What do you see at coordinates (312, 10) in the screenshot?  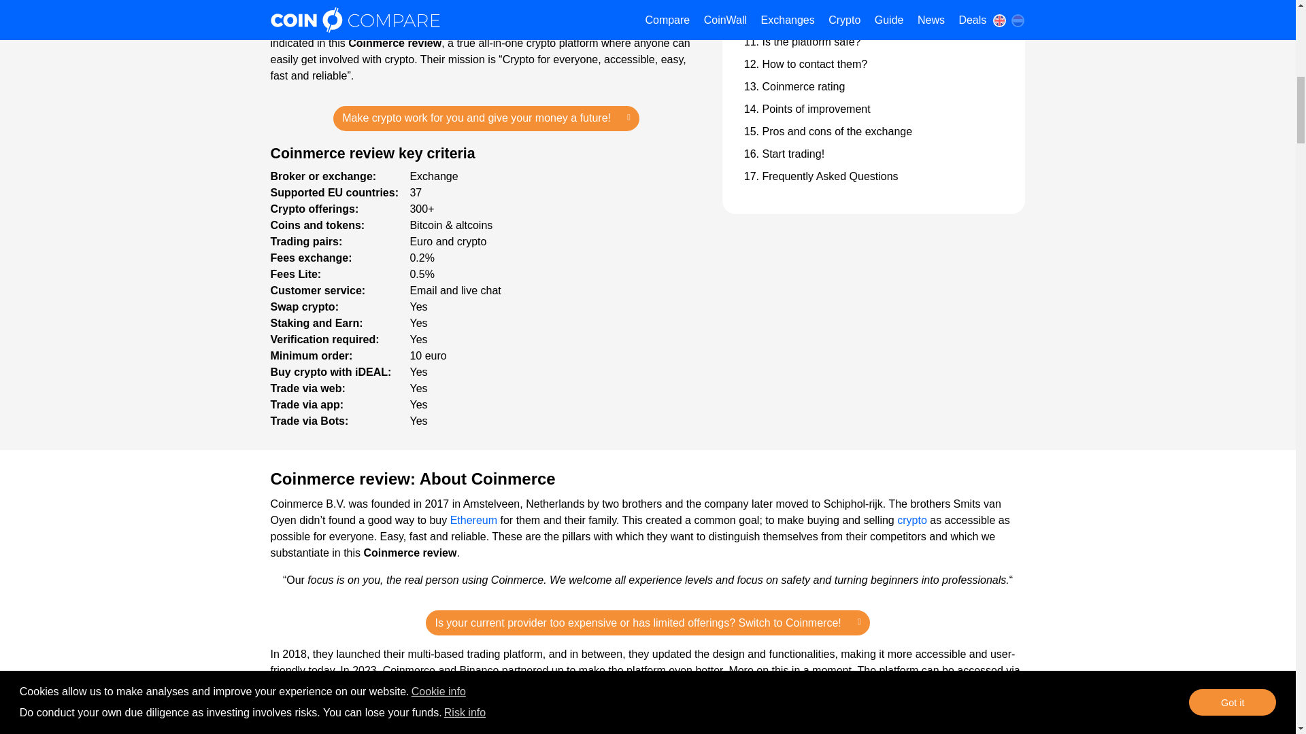 I see `Staking and Earn` at bounding box center [312, 10].